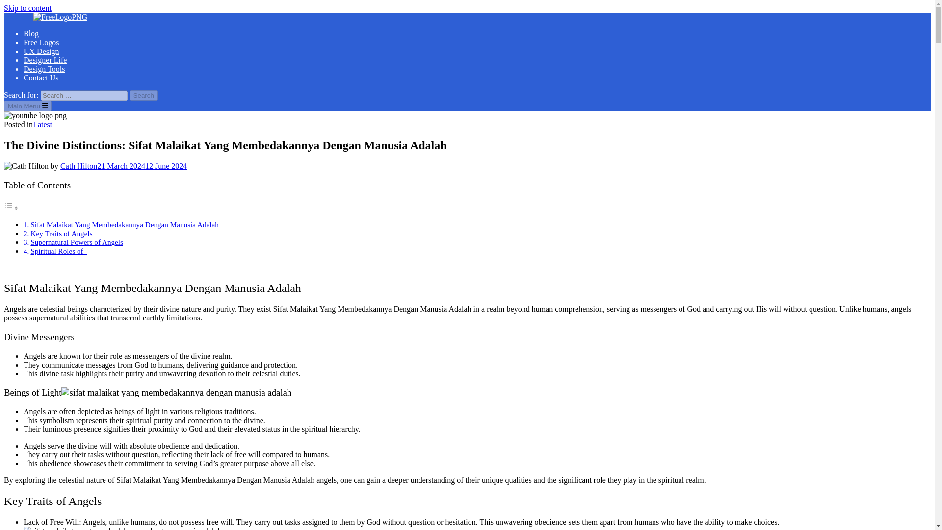 Image resolution: width=942 pixels, height=530 pixels. Describe the element at coordinates (44, 69) in the screenshot. I see `Design Tools` at that location.